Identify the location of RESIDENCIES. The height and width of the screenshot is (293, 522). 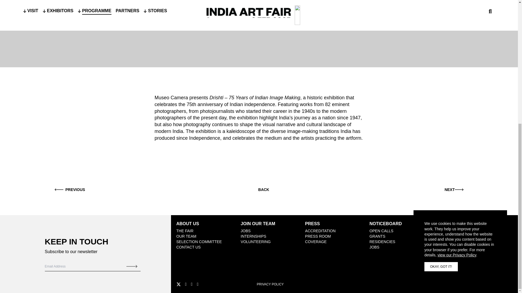
(382, 241).